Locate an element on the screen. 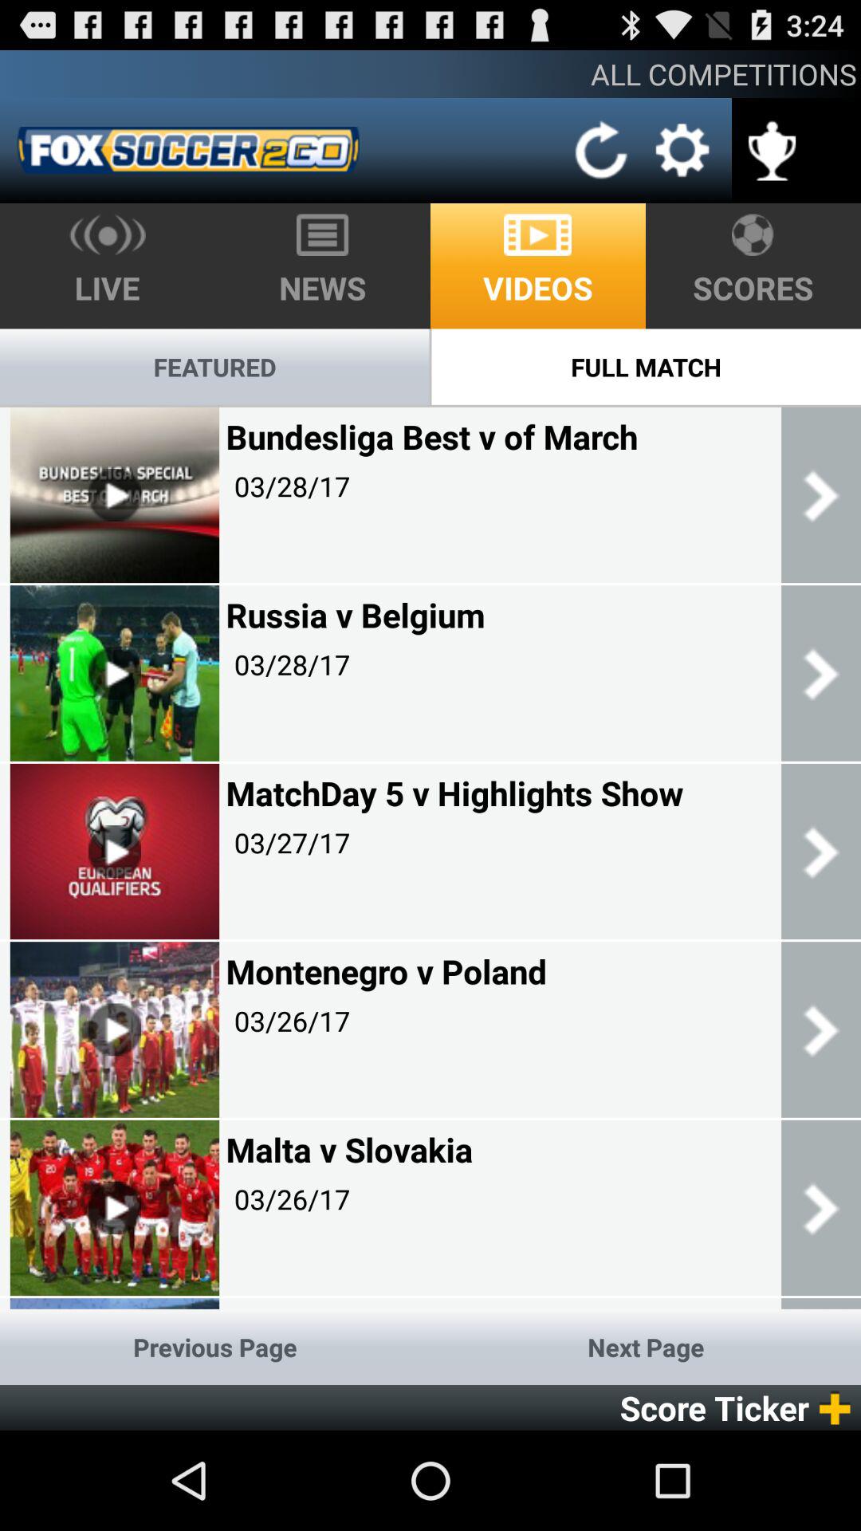 The height and width of the screenshot is (1531, 861). select the first right scroll in the image is located at coordinates (821, 494).